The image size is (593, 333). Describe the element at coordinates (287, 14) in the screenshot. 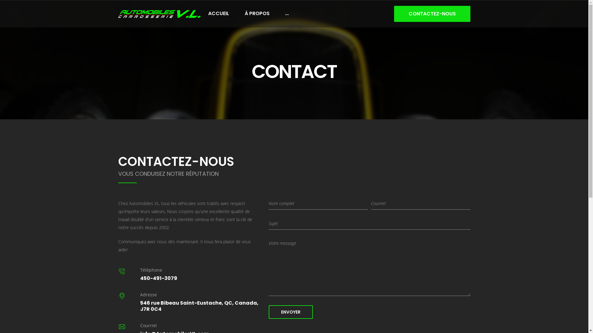

I see `...` at that location.